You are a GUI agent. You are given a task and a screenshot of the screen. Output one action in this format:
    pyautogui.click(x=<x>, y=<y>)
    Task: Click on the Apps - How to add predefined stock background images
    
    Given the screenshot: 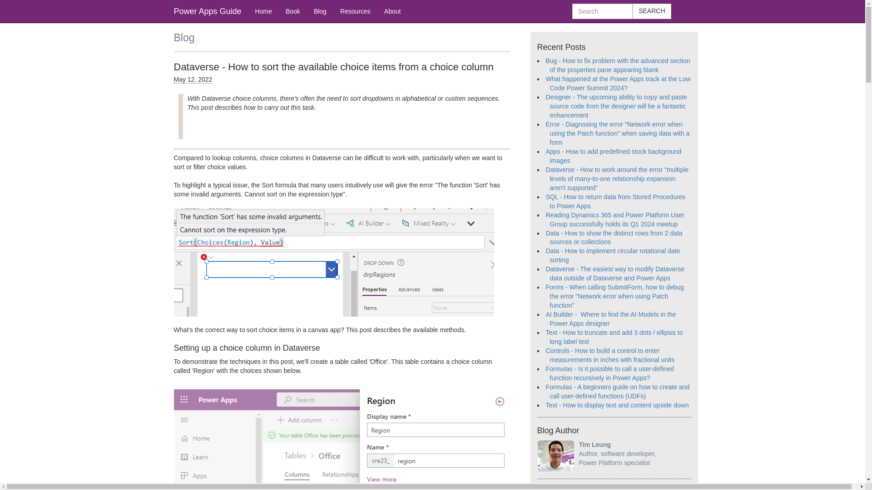 What is the action you would take?
    pyautogui.click(x=614, y=156)
    